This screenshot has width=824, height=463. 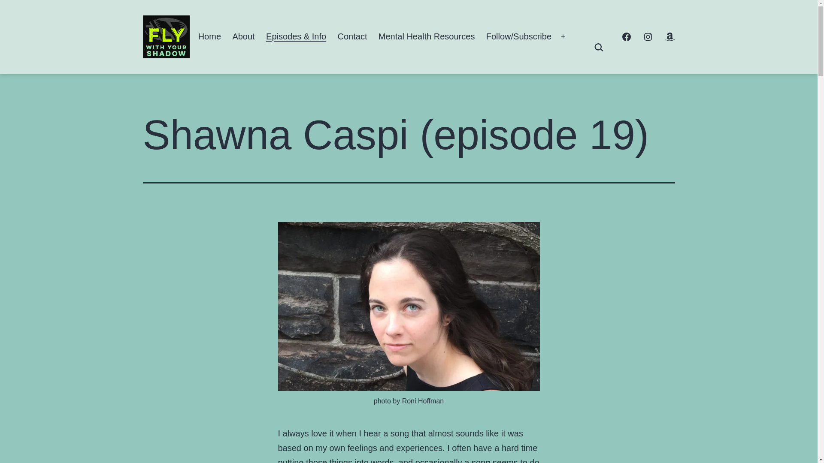 What do you see at coordinates (669, 37) in the screenshot?
I see `Amazon Music` at bounding box center [669, 37].